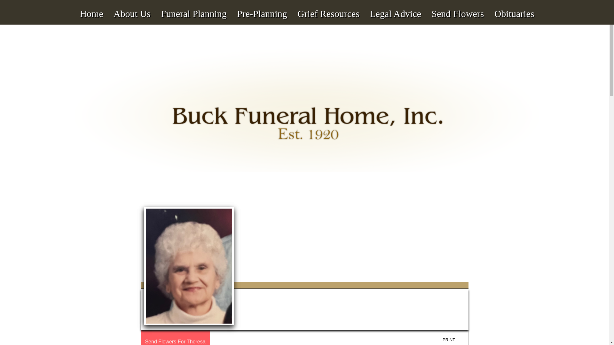 Image resolution: width=614 pixels, height=345 pixels. What do you see at coordinates (262, 8) in the screenshot?
I see `Pre-Planning` at bounding box center [262, 8].